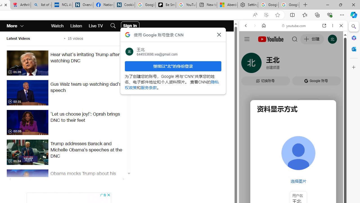  Describe the element at coordinates (96, 26) in the screenshot. I see `Live TV` at that location.